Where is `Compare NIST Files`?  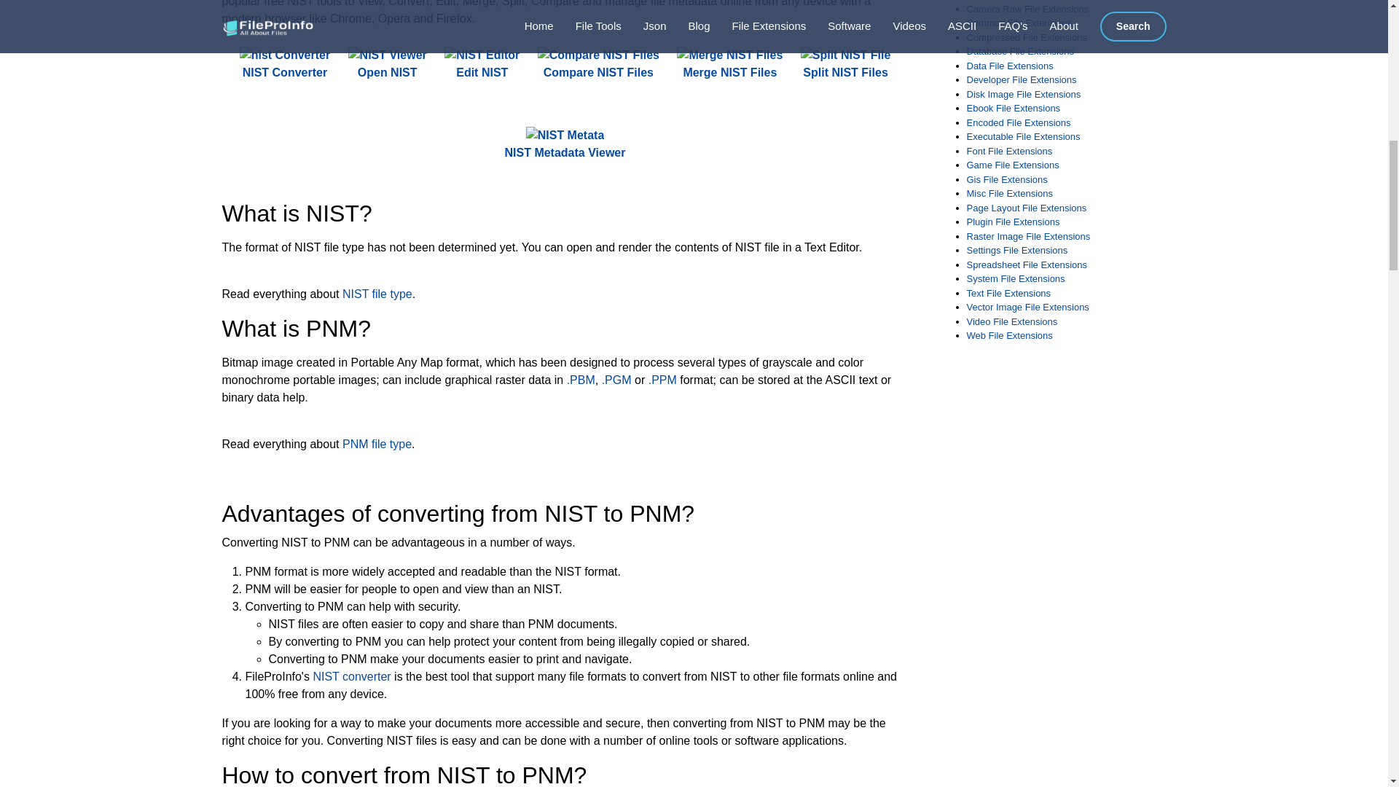 Compare NIST Files is located at coordinates (597, 64).